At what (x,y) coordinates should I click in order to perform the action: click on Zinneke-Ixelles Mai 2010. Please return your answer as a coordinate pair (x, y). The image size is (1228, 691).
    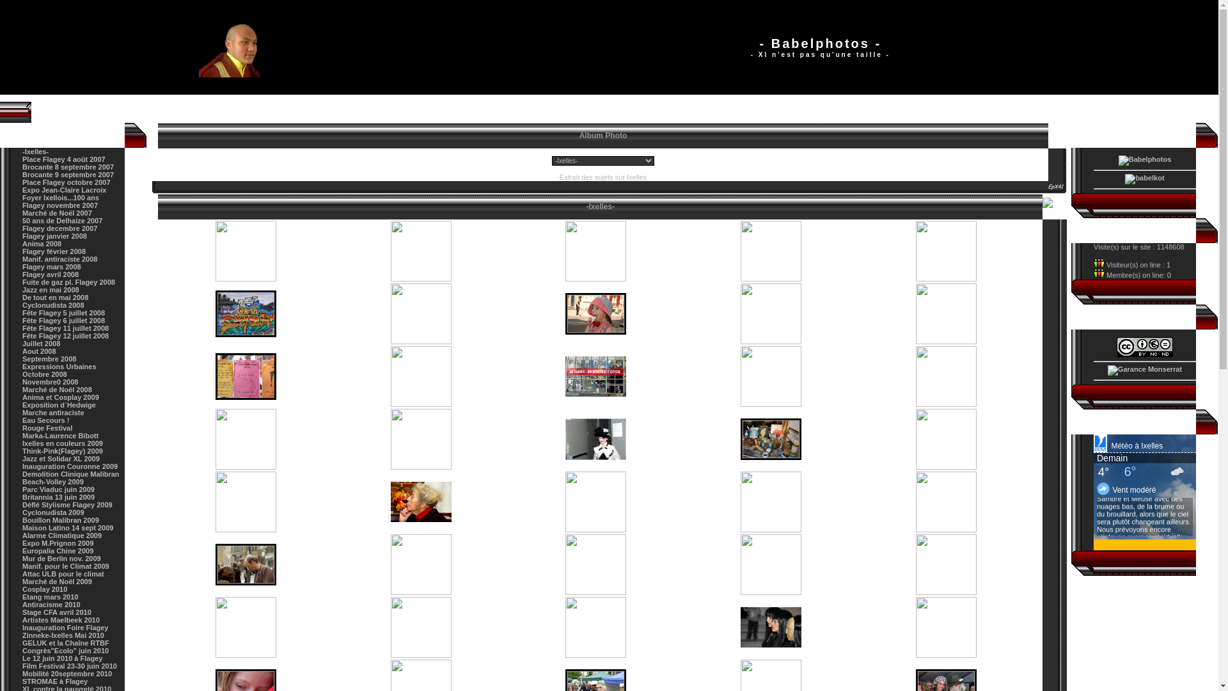
    Looking at the image, I should click on (63, 635).